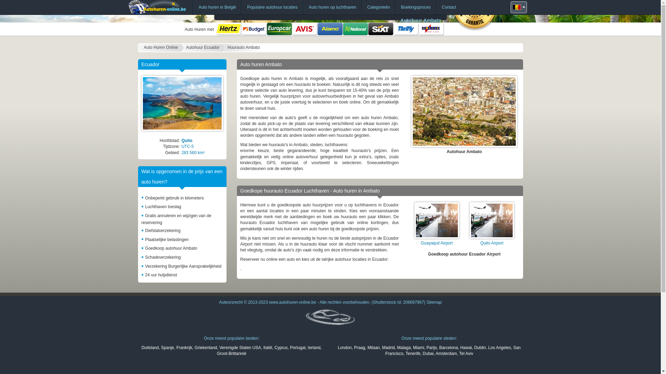  I want to click on Griekenland, so click(206, 348).